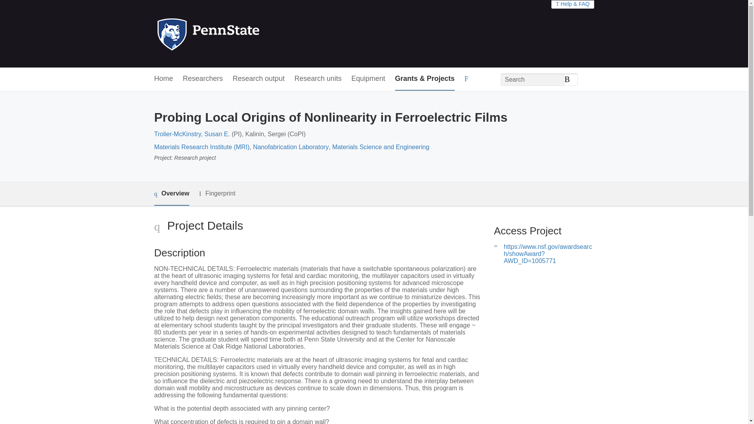  What do you see at coordinates (242, 34) in the screenshot?
I see `Penn State Home` at bounding box center [242, 34].